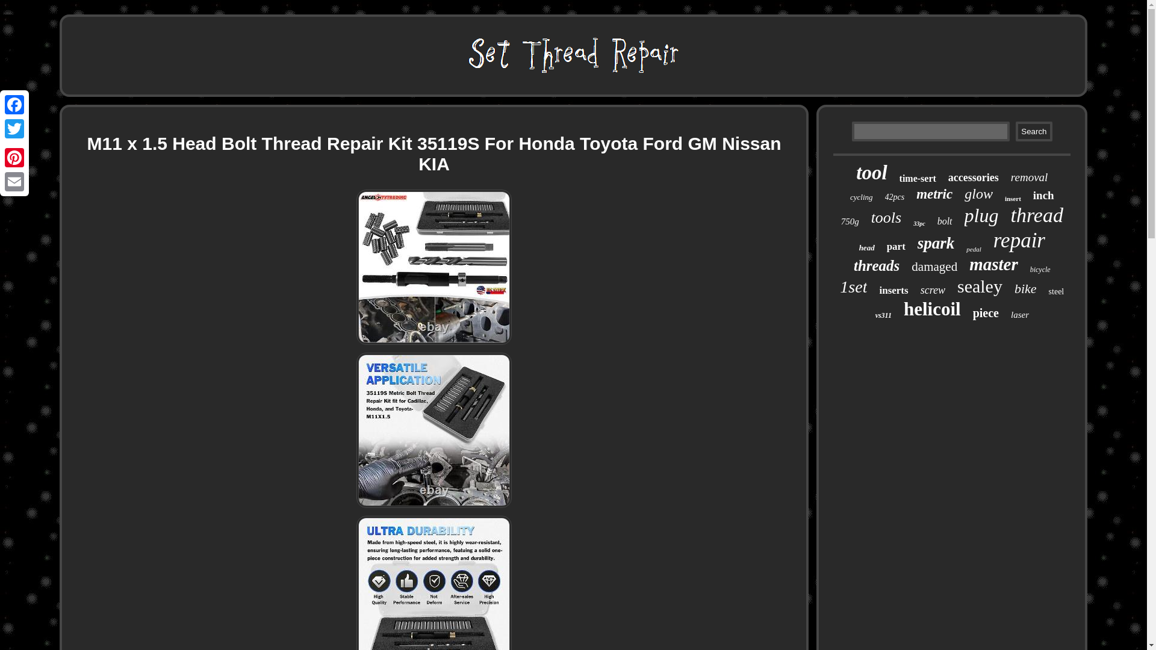  Describe the element at coordinates (1013, 199) in the screenshot. I see `insert` at that location.